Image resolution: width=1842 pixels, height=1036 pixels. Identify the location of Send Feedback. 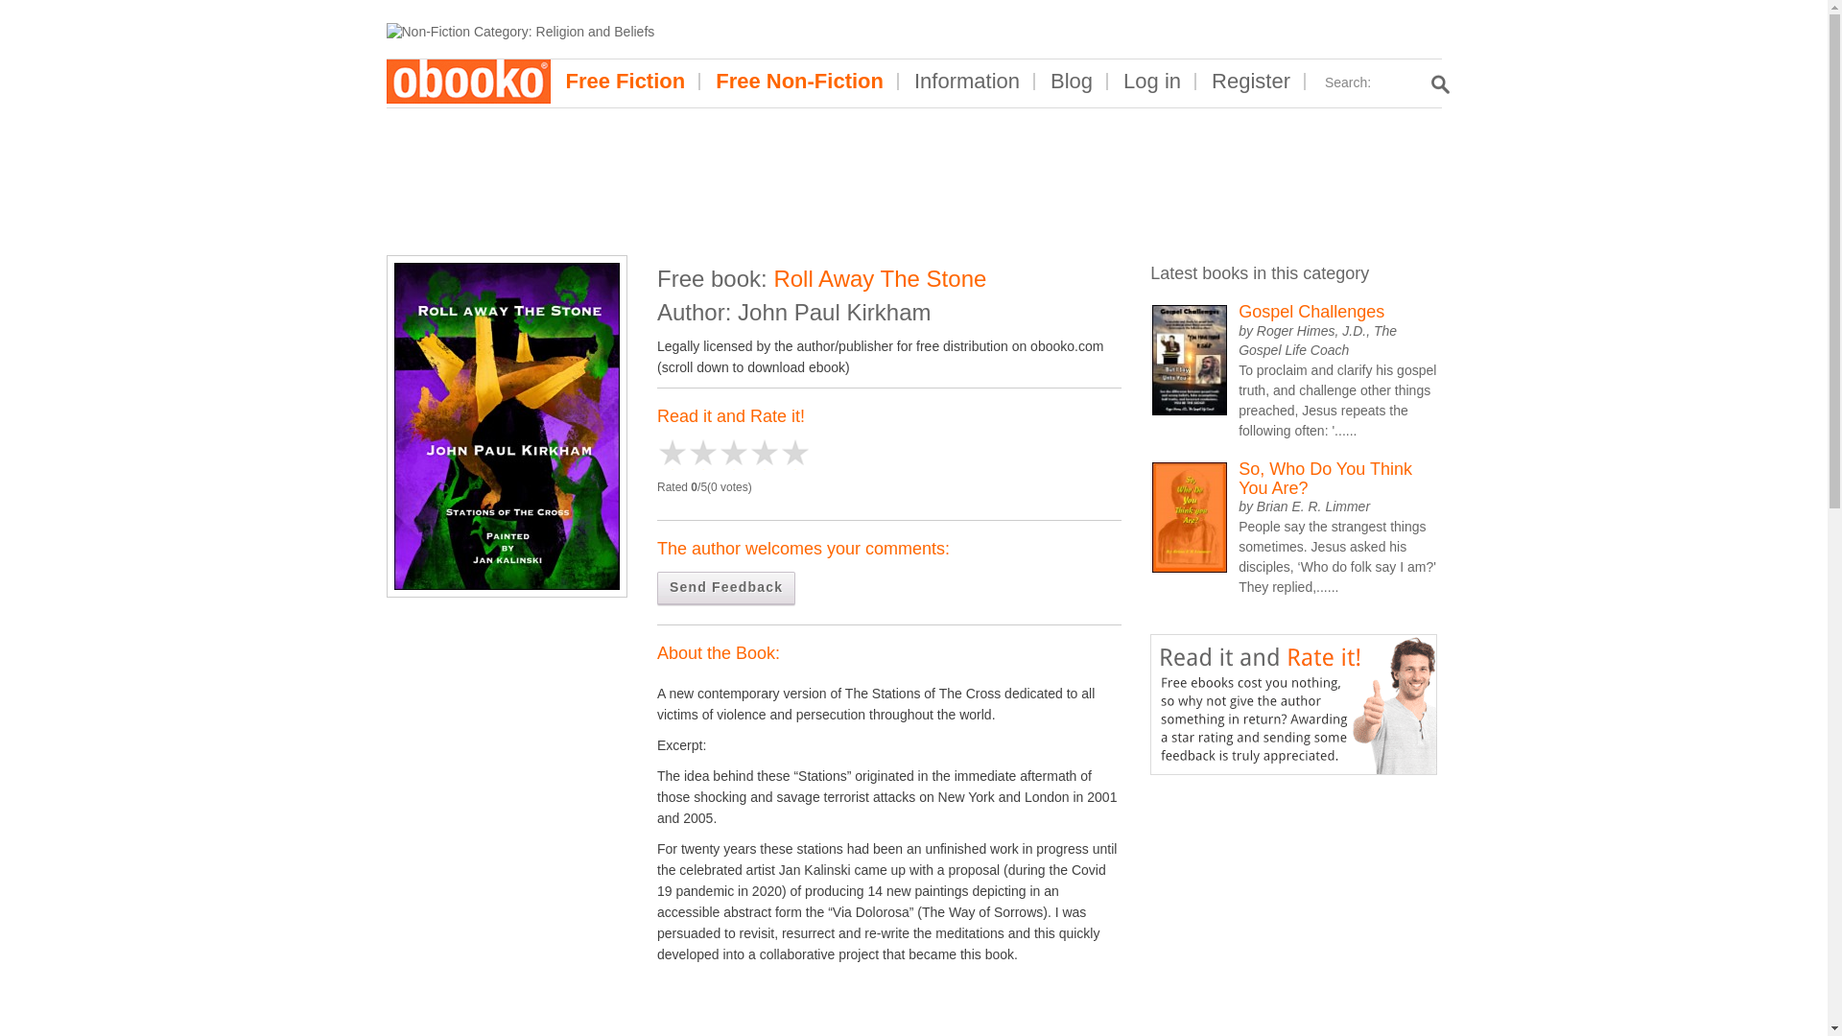
(726, 588).